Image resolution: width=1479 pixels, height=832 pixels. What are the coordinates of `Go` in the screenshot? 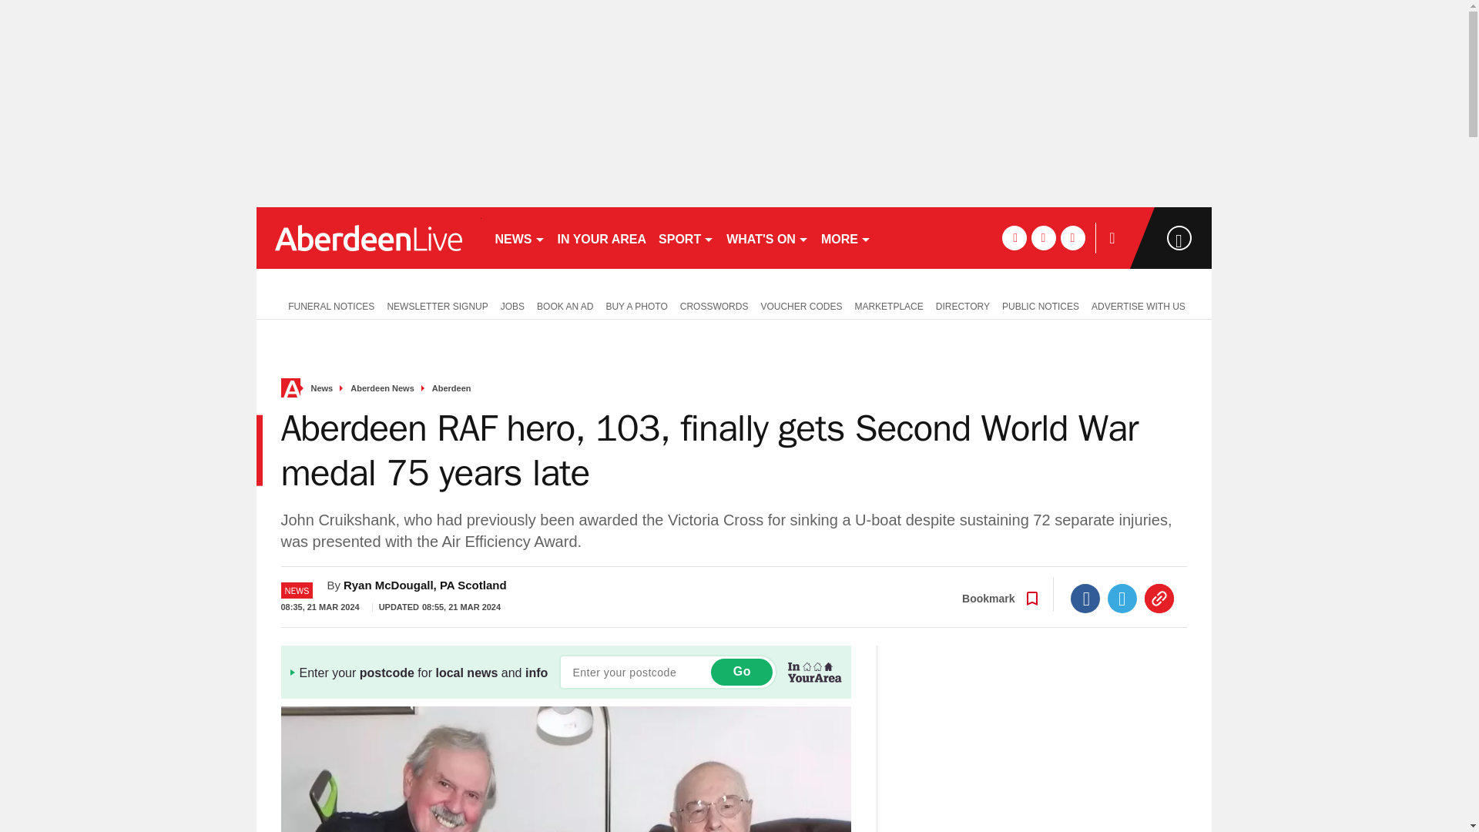 It's located at (741, 672).